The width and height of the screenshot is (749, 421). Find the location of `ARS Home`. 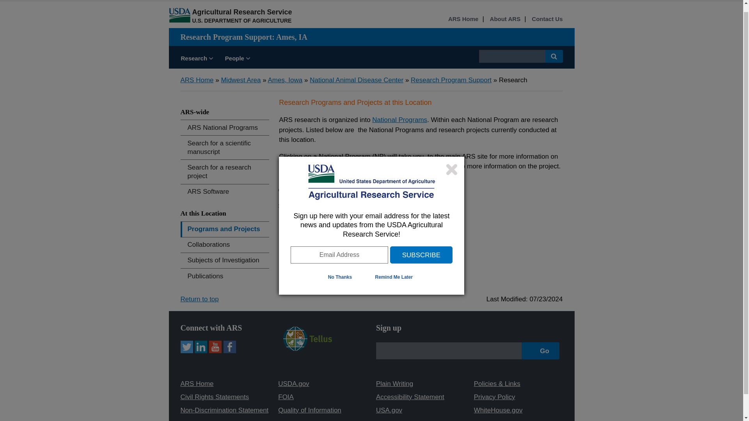

ARS Home is located at coordinates (463, 19).